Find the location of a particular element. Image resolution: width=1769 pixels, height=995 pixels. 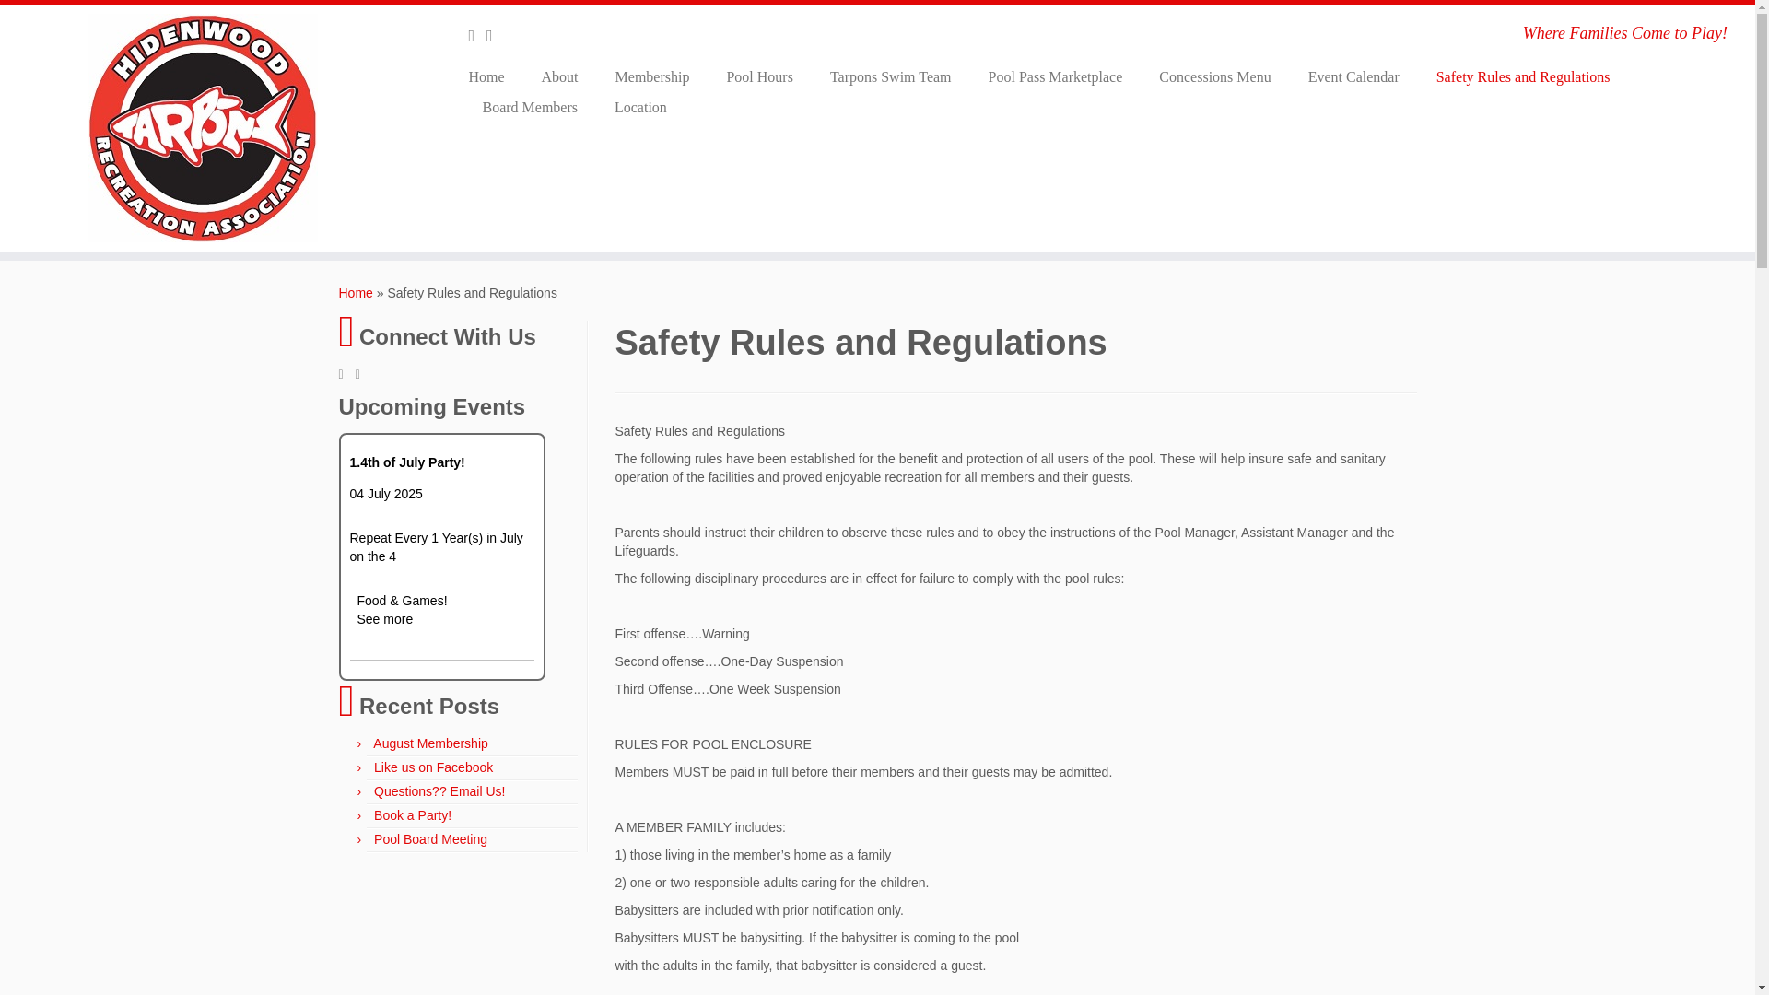

Questions?? Email Us! is located at coordinates (439, 791).